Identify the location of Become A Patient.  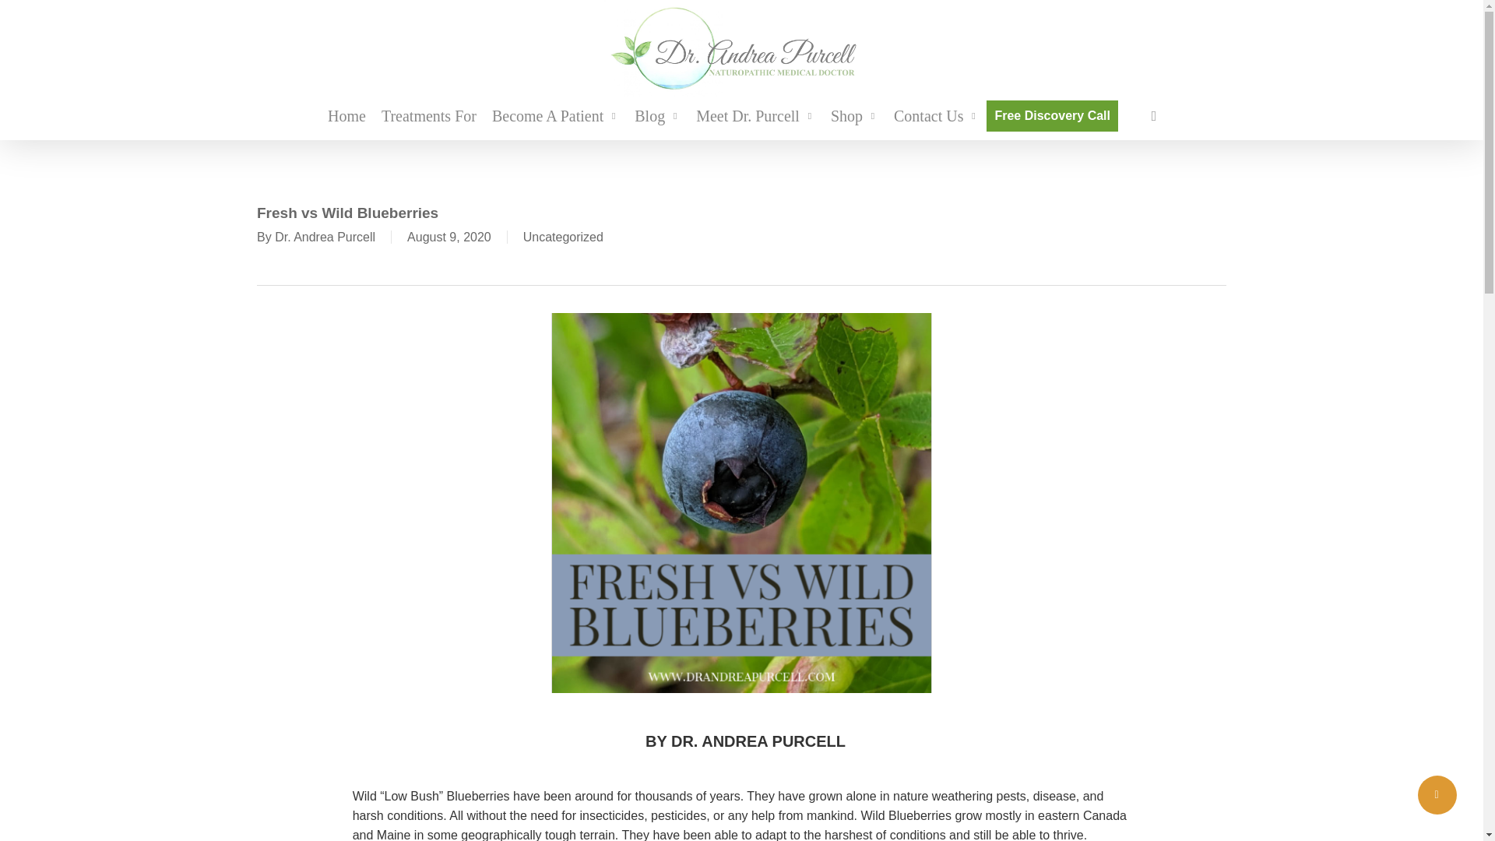
(555, 115).